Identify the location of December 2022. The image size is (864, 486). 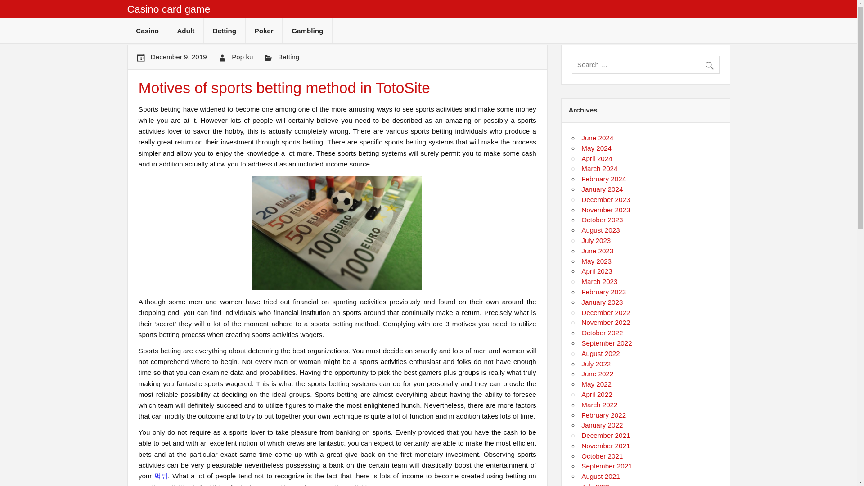
(606, 312).